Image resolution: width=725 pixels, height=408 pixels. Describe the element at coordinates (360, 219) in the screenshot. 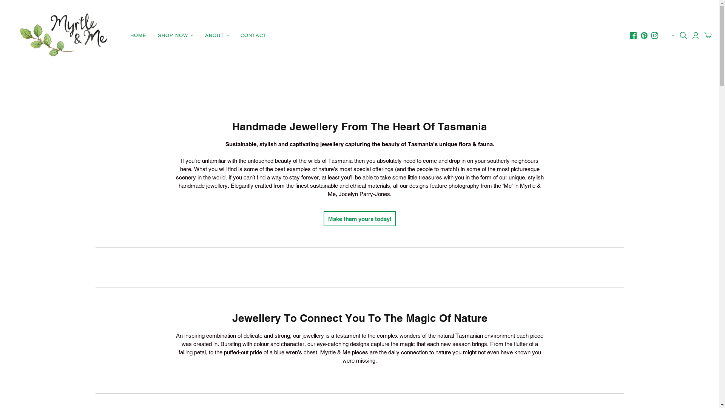

I see `Make them yours today!` at that location.